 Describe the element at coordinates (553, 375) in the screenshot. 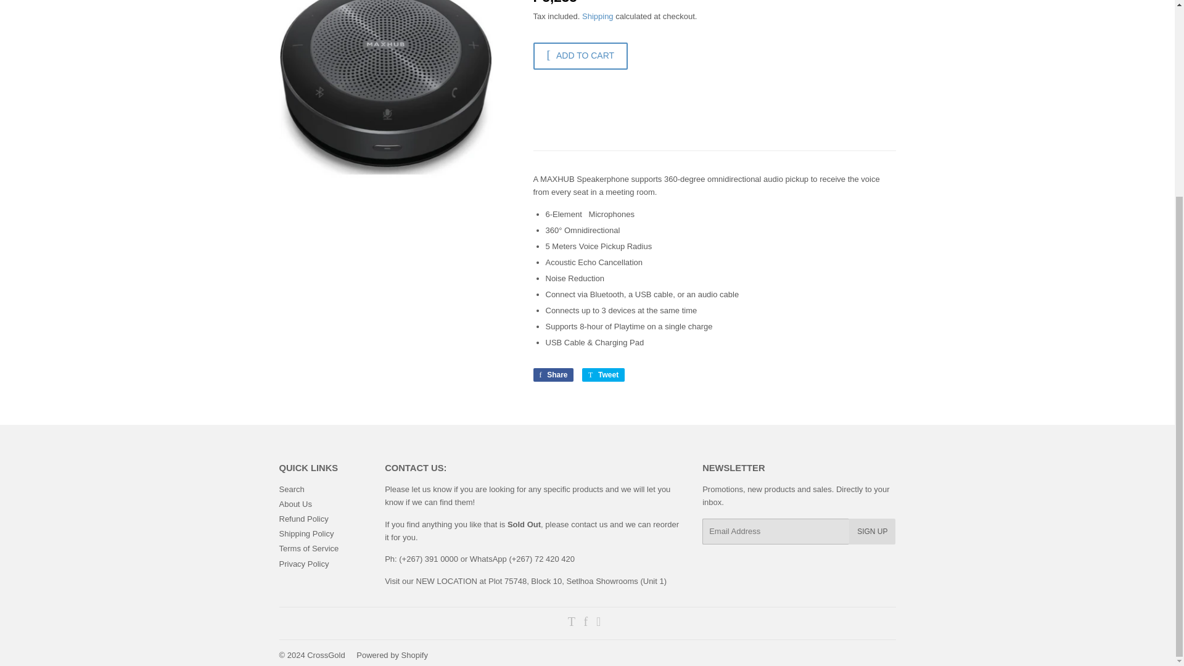

I see `Share on Facebook` at that location.